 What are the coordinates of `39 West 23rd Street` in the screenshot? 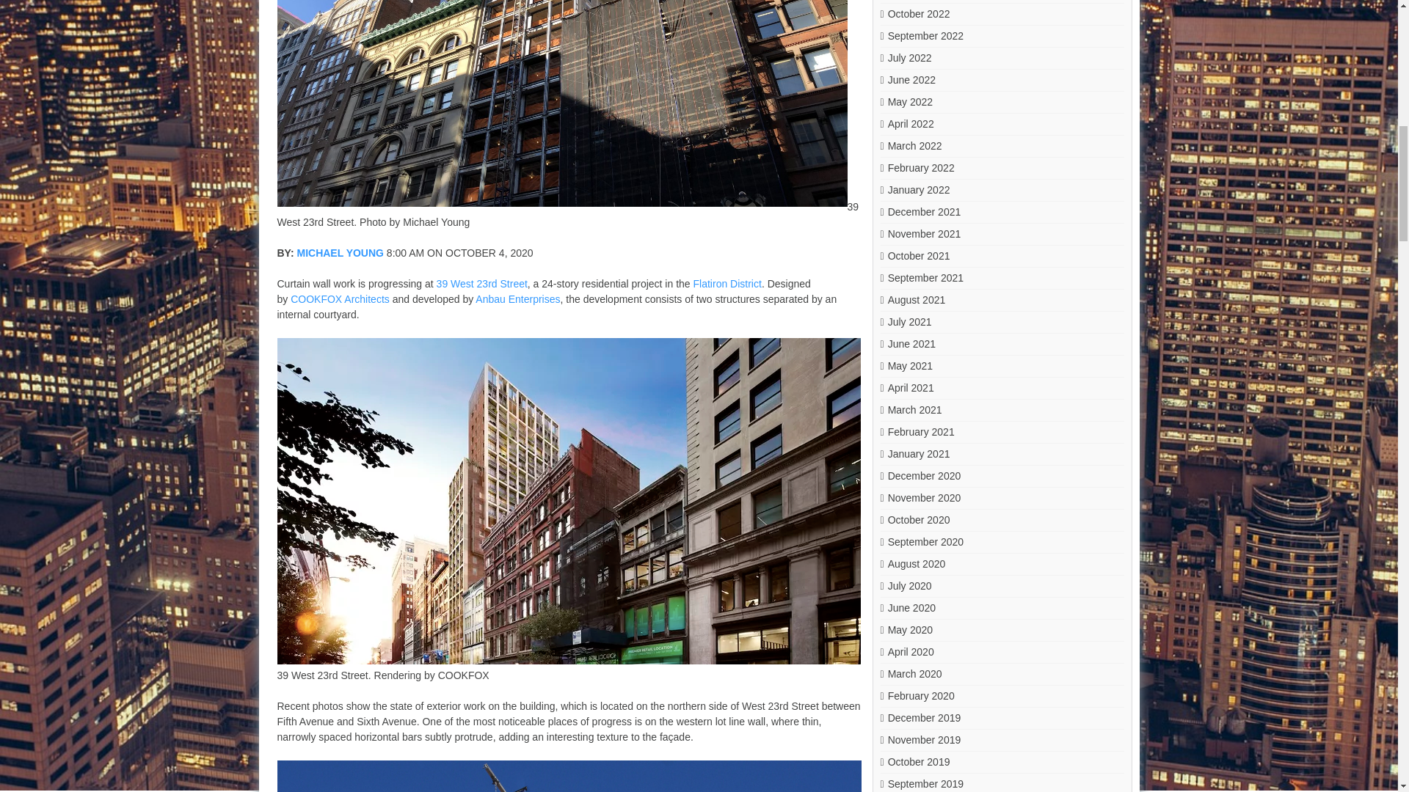 It's located at (481, 285).